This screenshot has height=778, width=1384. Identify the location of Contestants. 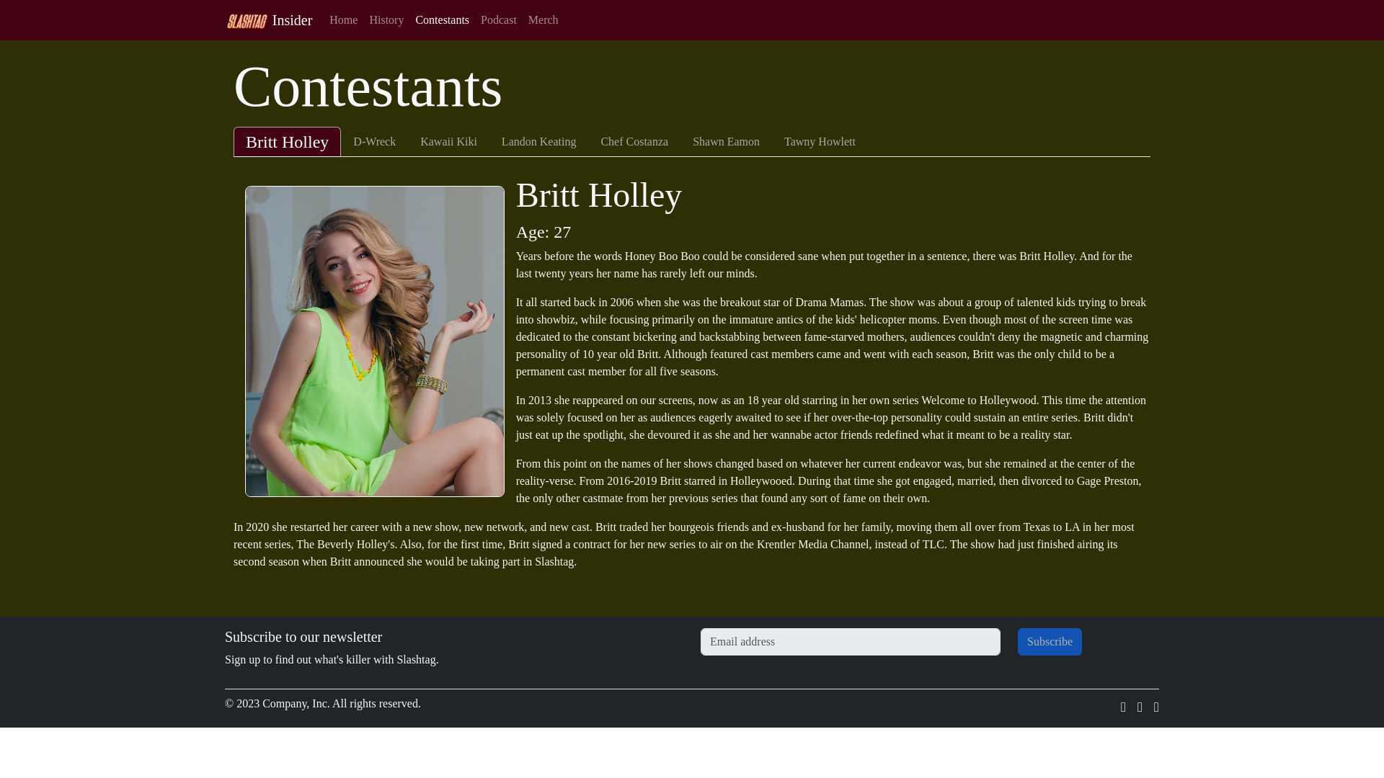
(442, 19).